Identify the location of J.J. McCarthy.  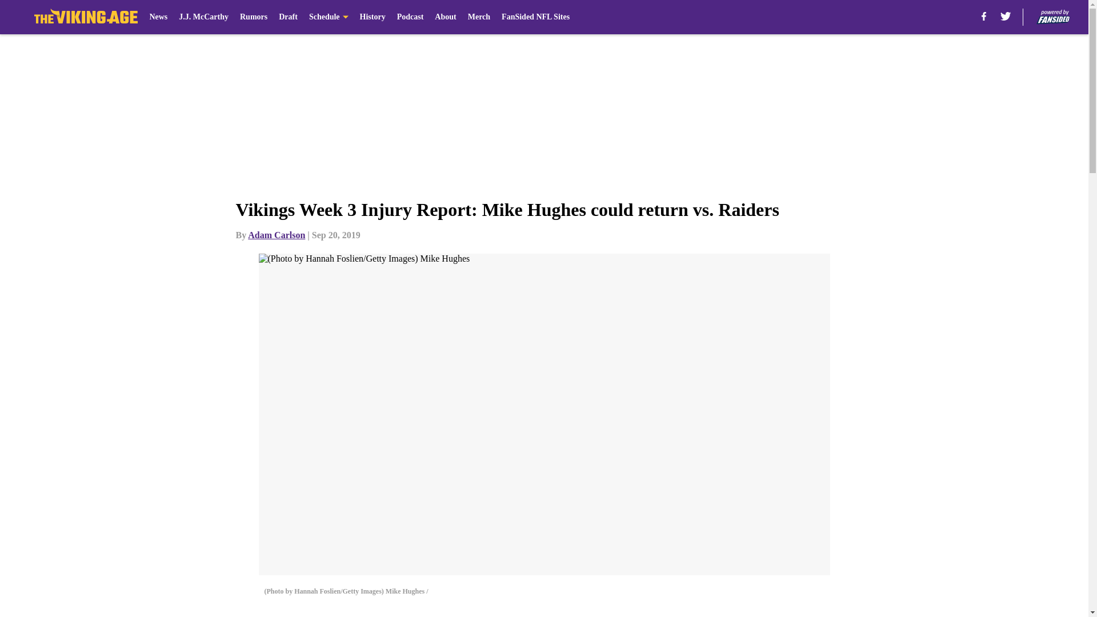
(203, 17).